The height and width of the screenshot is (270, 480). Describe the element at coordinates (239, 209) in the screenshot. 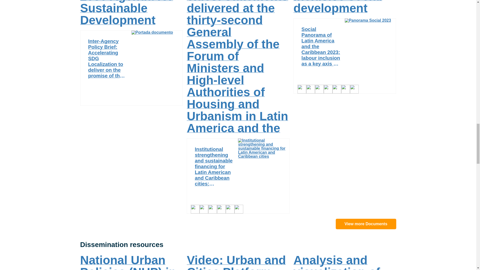

I see `20. Housing` at that location.